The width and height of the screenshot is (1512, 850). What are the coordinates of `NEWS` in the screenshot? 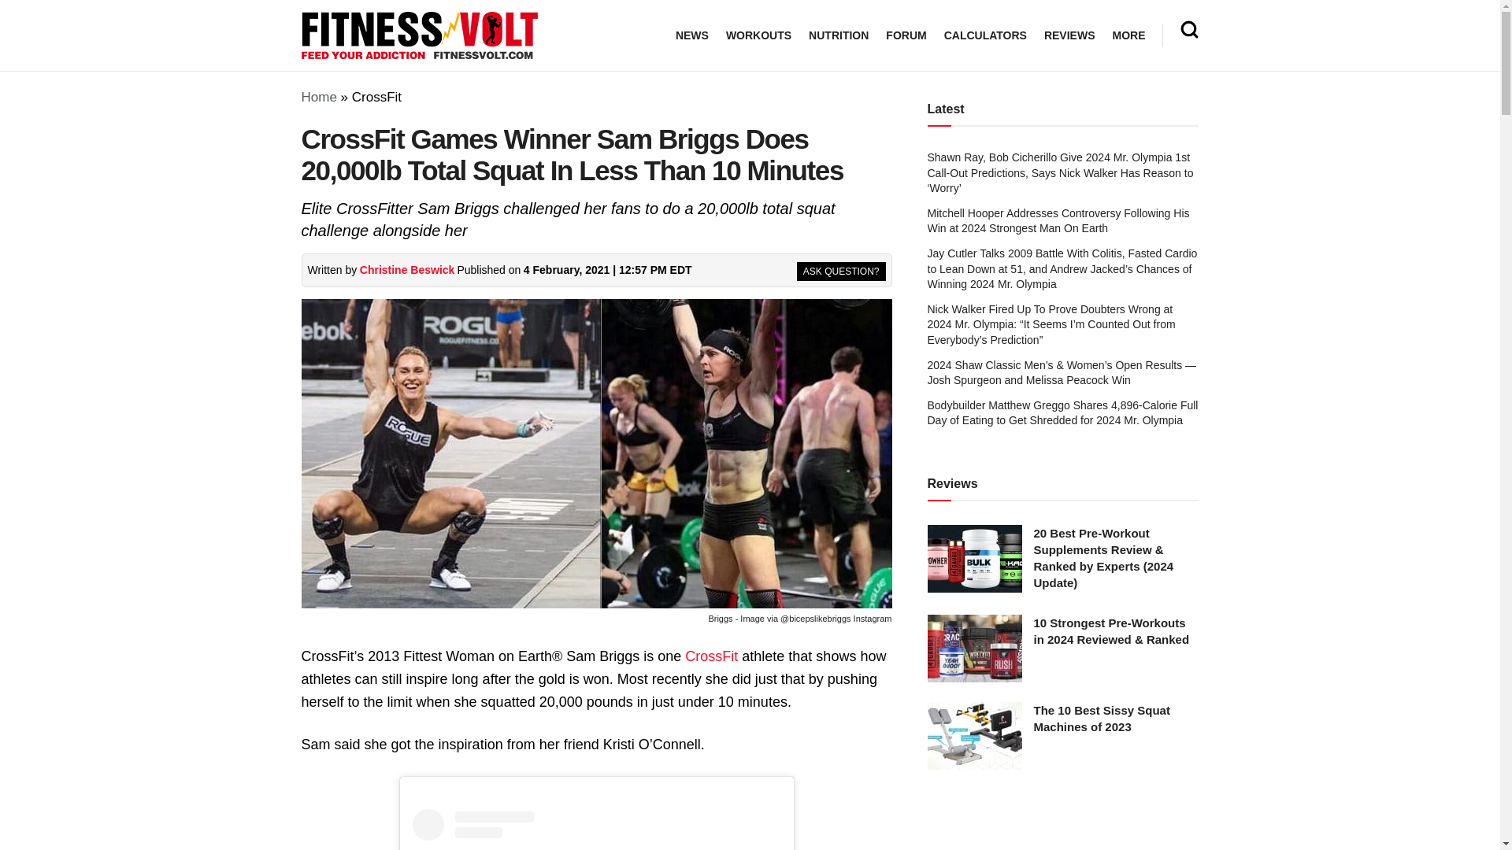 It's located at (692, 35).